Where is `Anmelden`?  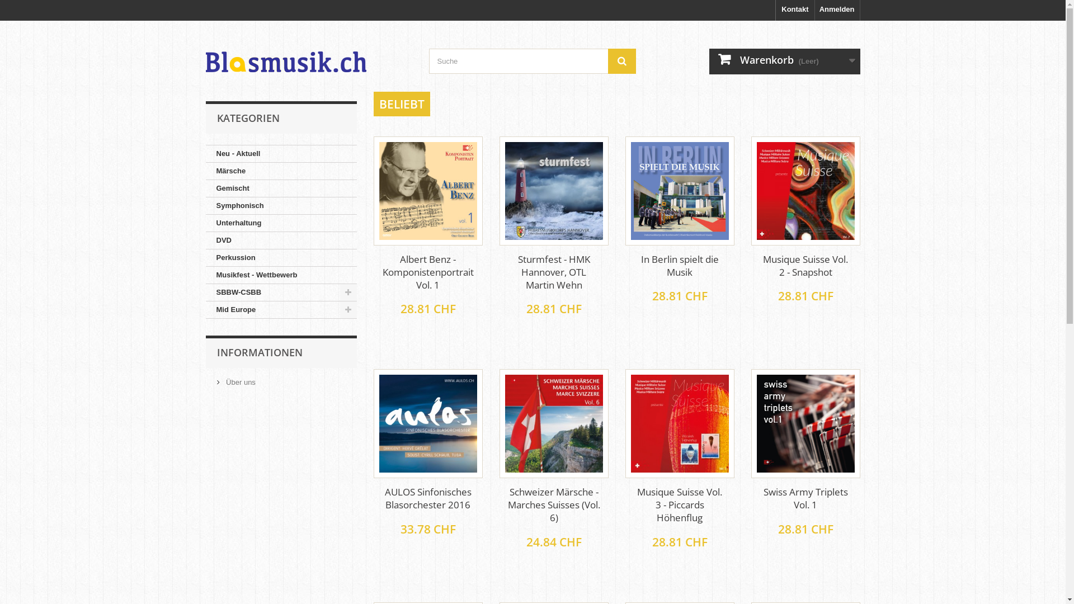
Anmelden is located at coordinates (837, 10).